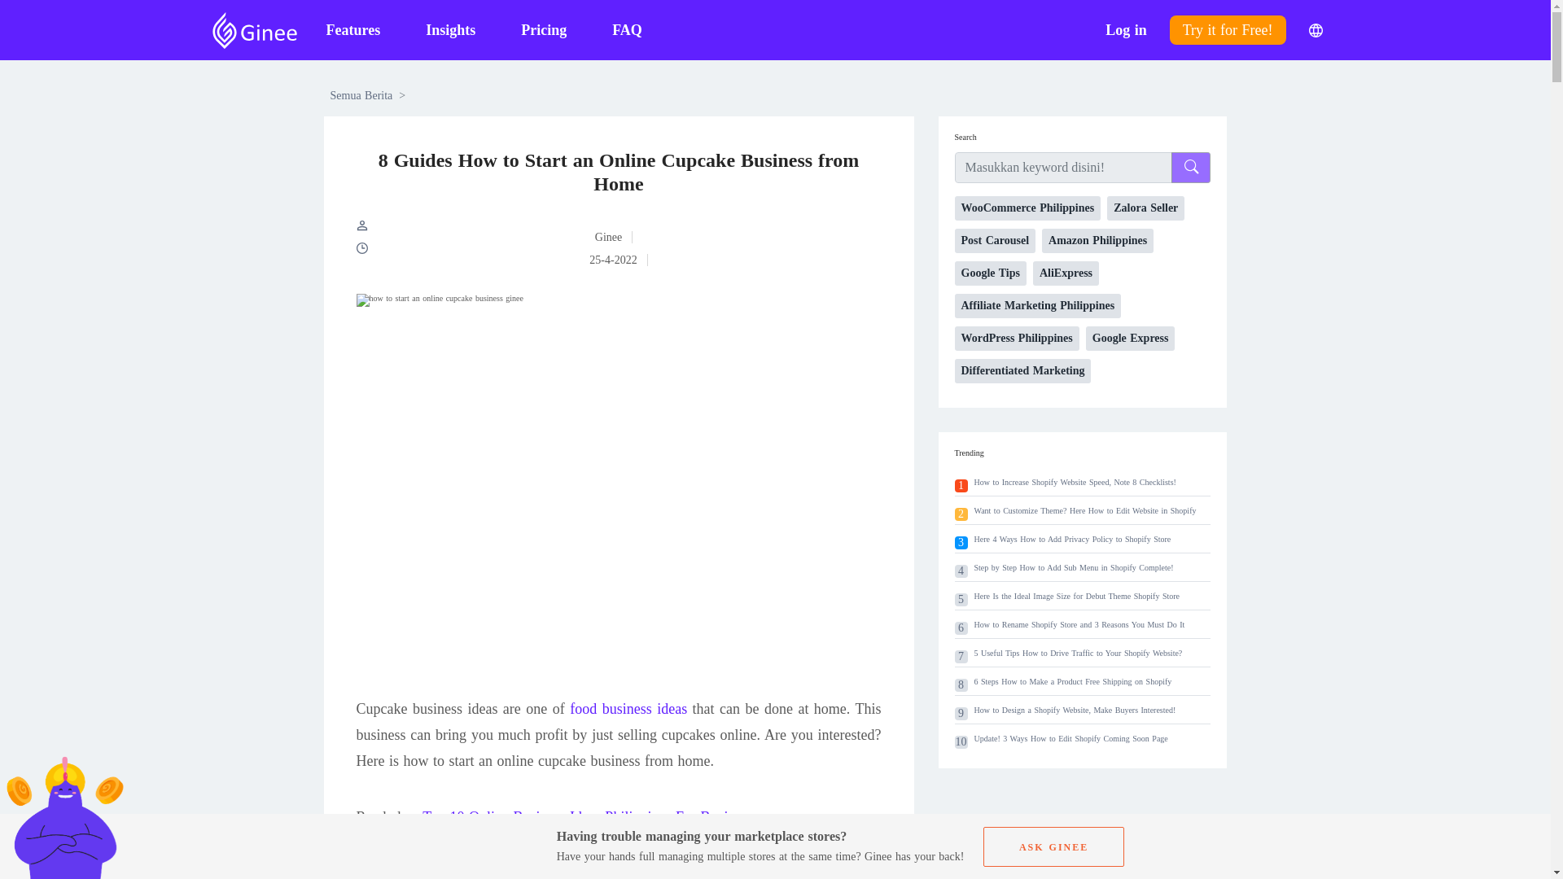 The image size is (1563, 879). What do you see at coordinates (588, 817) in the screenshot?
I see `Top 10 Online Business Ideas Philippines For Beginner` at bounding box center [588, 817].